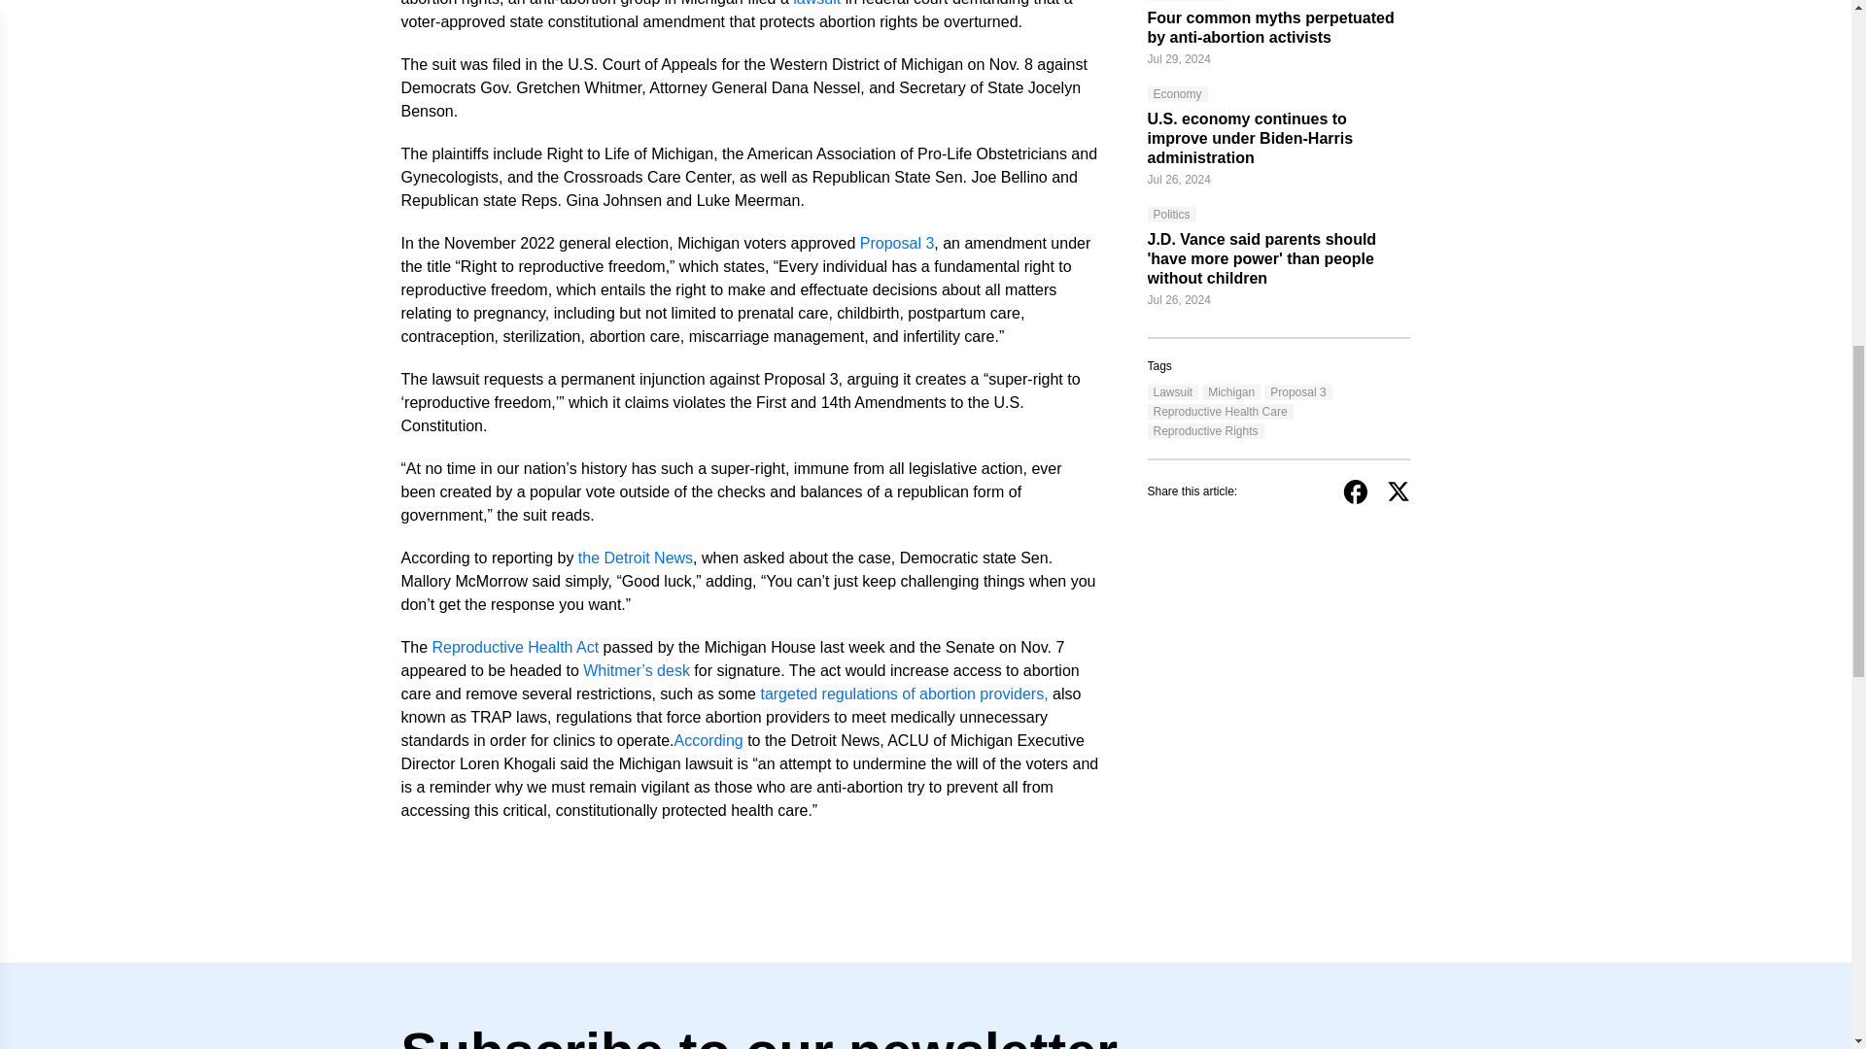  I want to click on According, so click(708, 740).